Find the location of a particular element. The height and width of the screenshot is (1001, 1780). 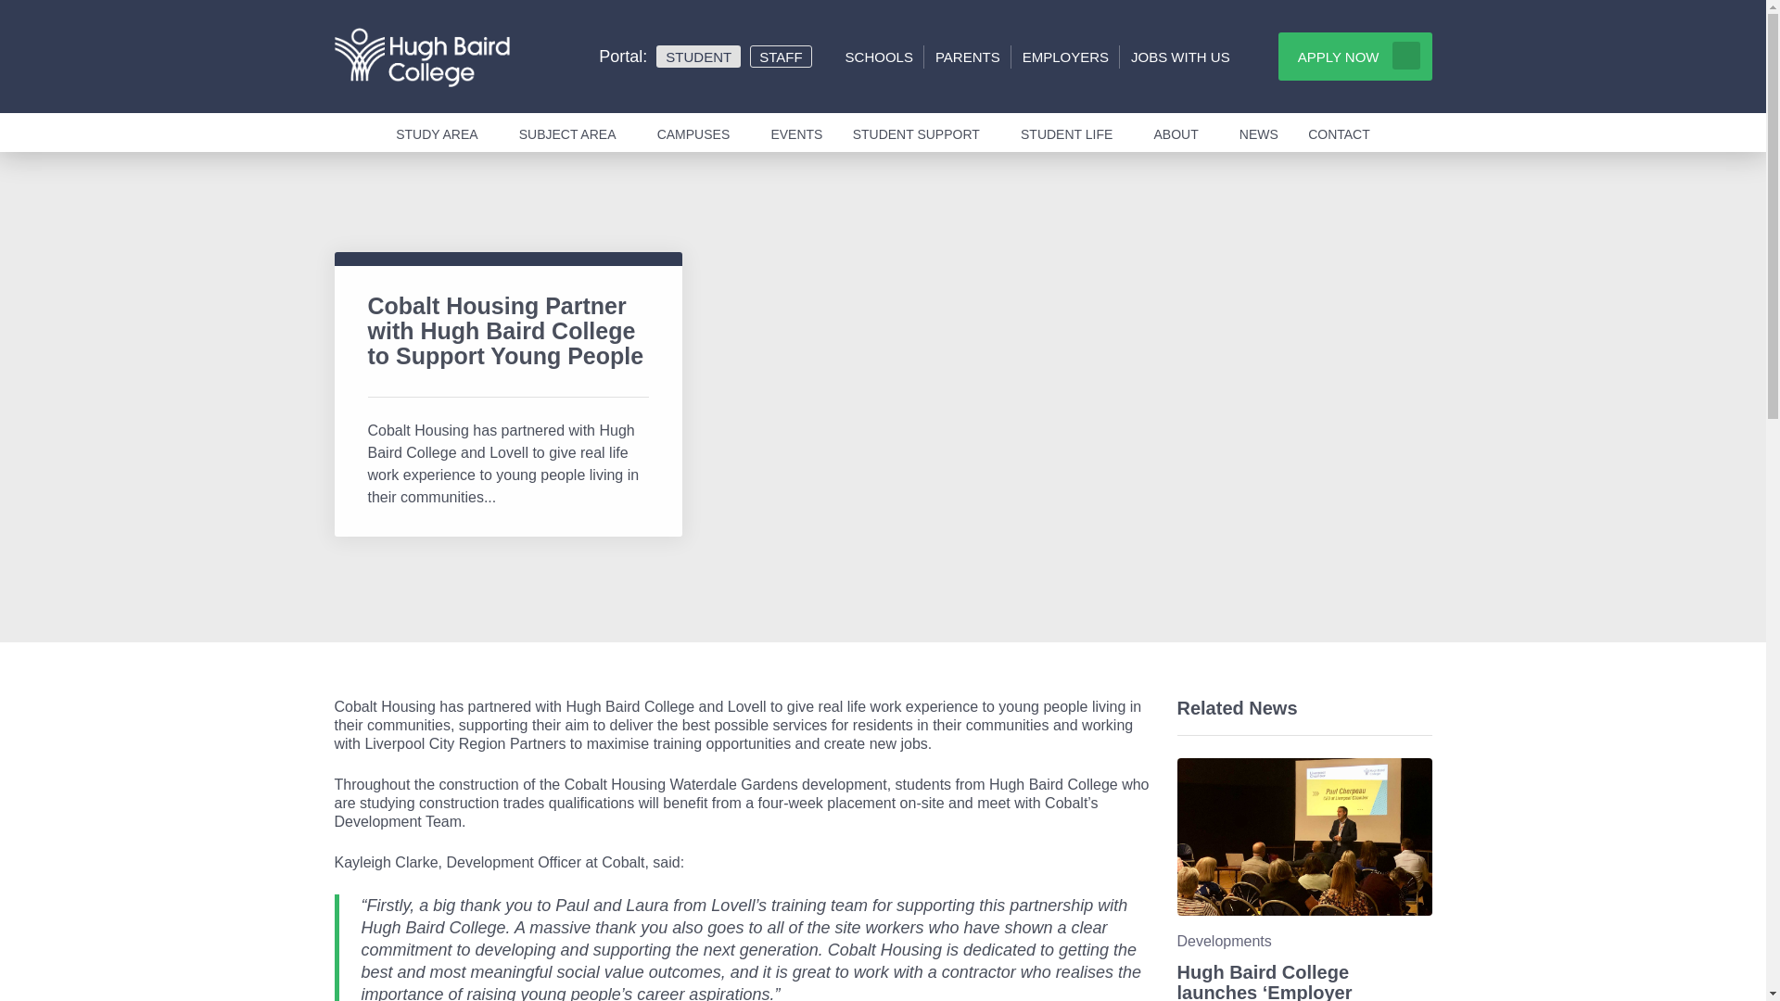

PARENTS is located at coordinates (968, 57).